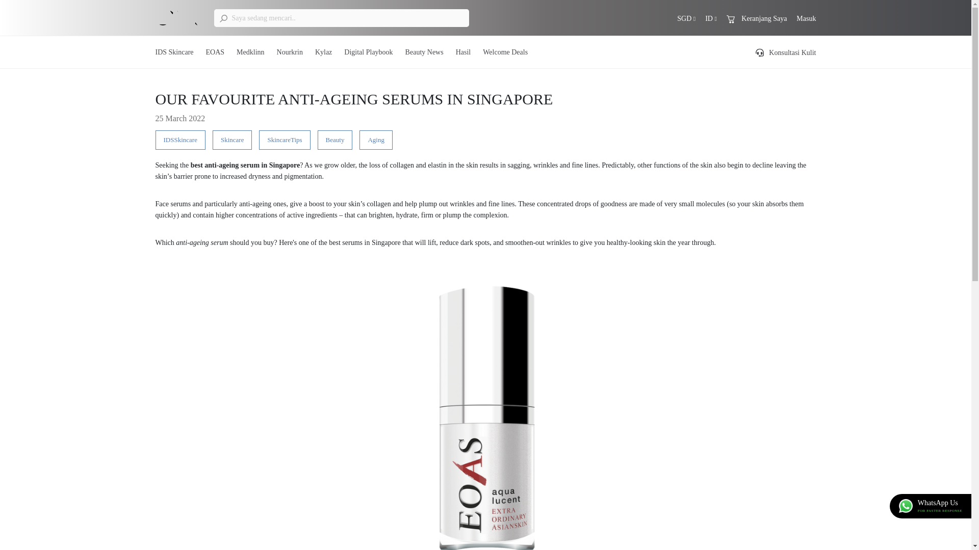  I want to click on Beauty News, so click(424, 52).